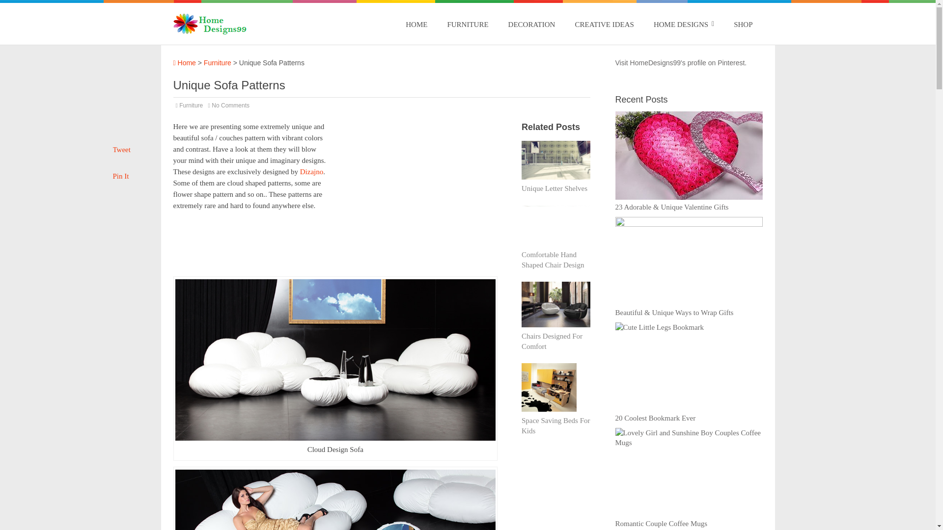  Describe the element at coordinates (121, 176) in the screenshot. I see `Pin It` at that location.